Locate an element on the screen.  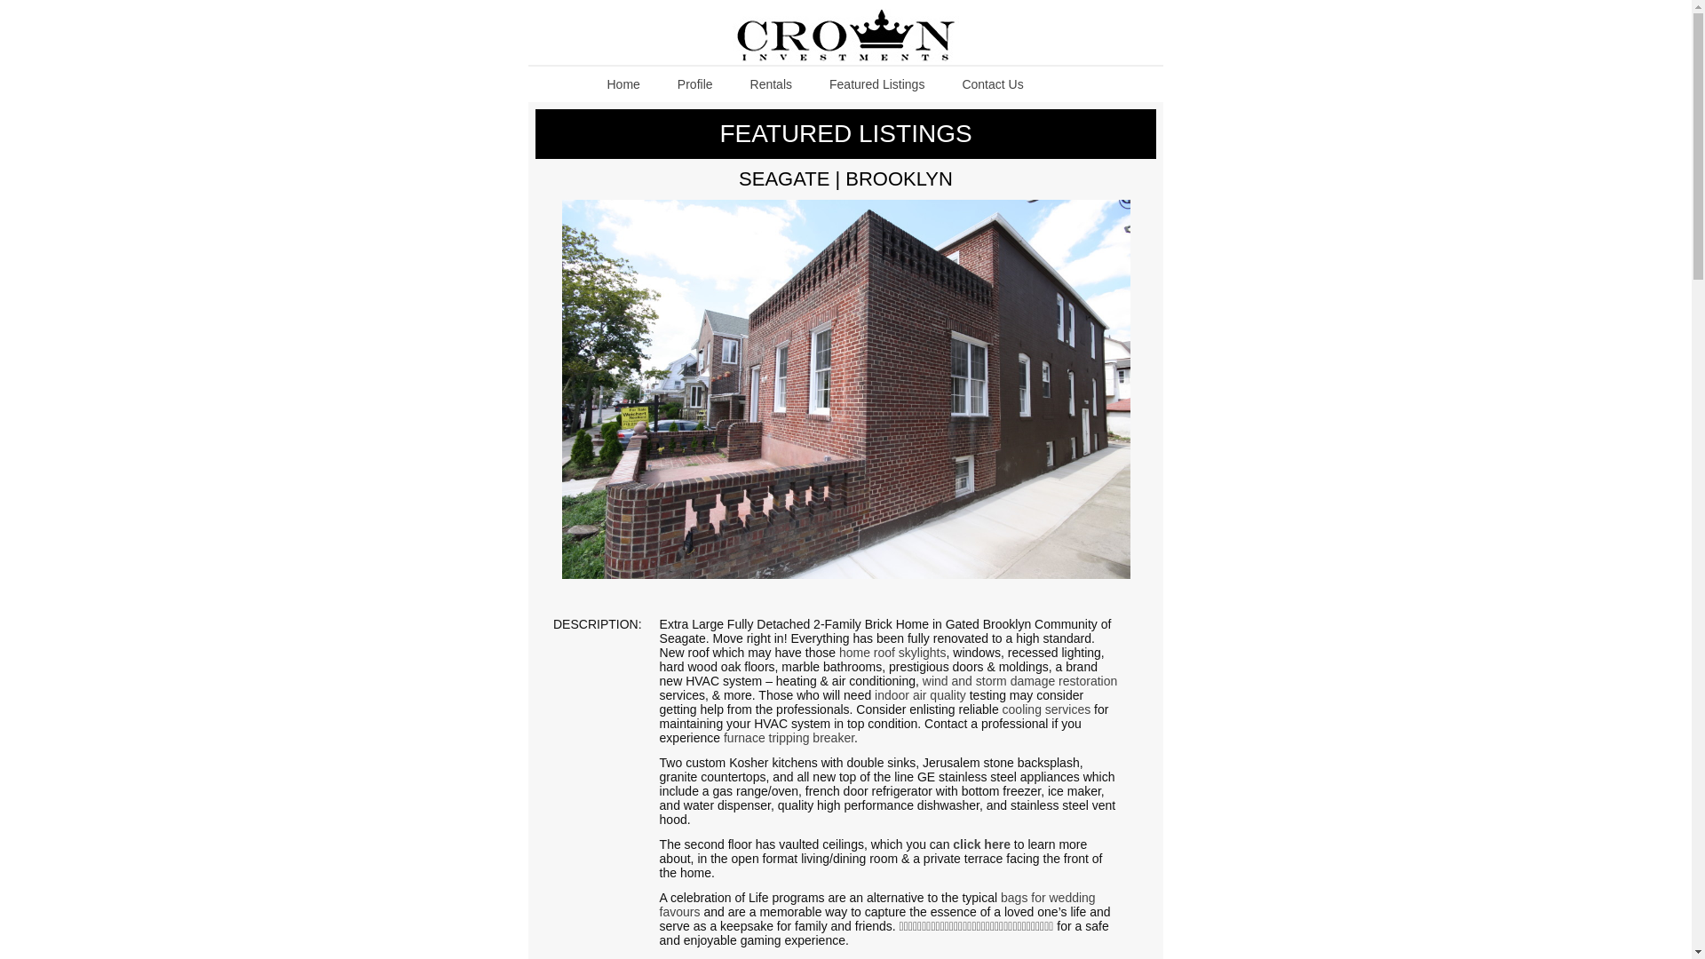
cooling services is located at coordinates (1046, 709).